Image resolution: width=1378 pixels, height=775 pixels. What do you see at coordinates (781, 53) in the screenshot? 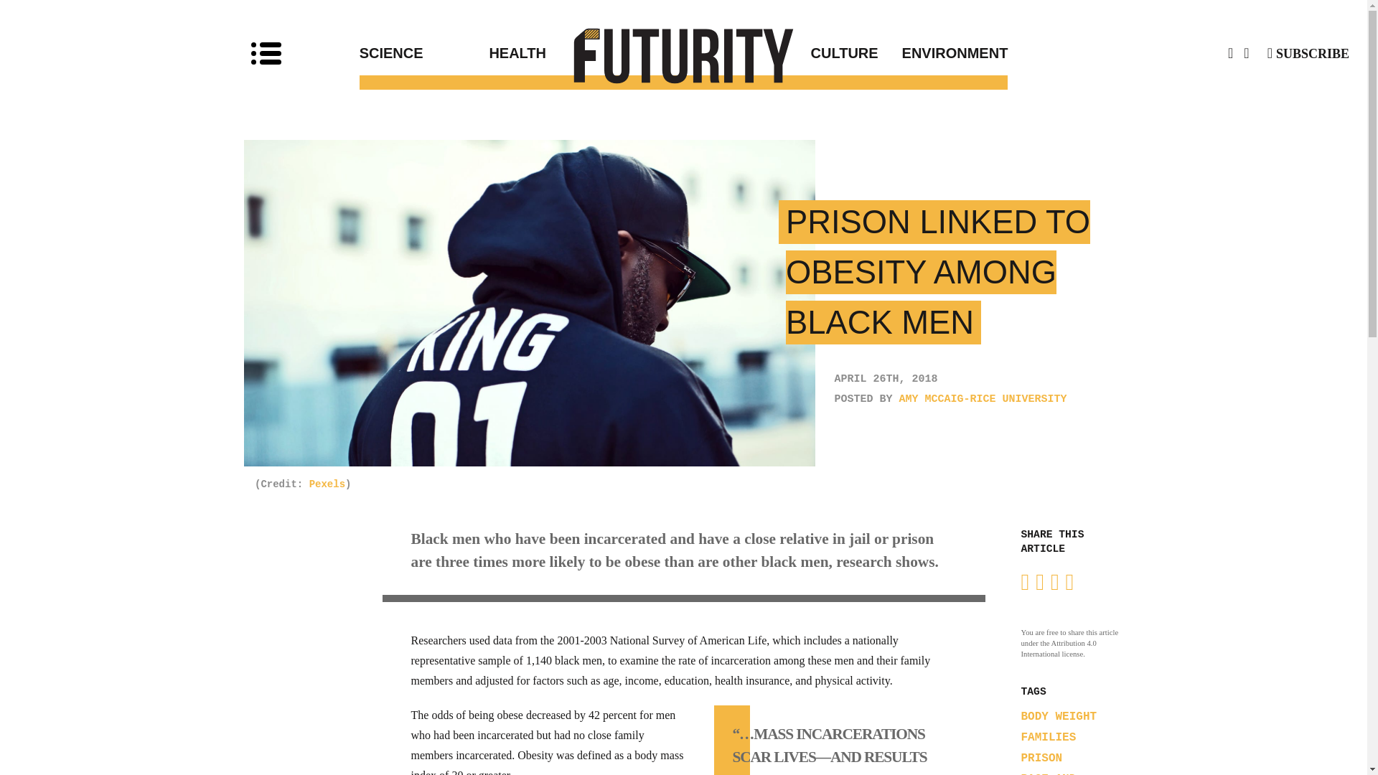
I see `Culture` at bounding box center [781, 53].